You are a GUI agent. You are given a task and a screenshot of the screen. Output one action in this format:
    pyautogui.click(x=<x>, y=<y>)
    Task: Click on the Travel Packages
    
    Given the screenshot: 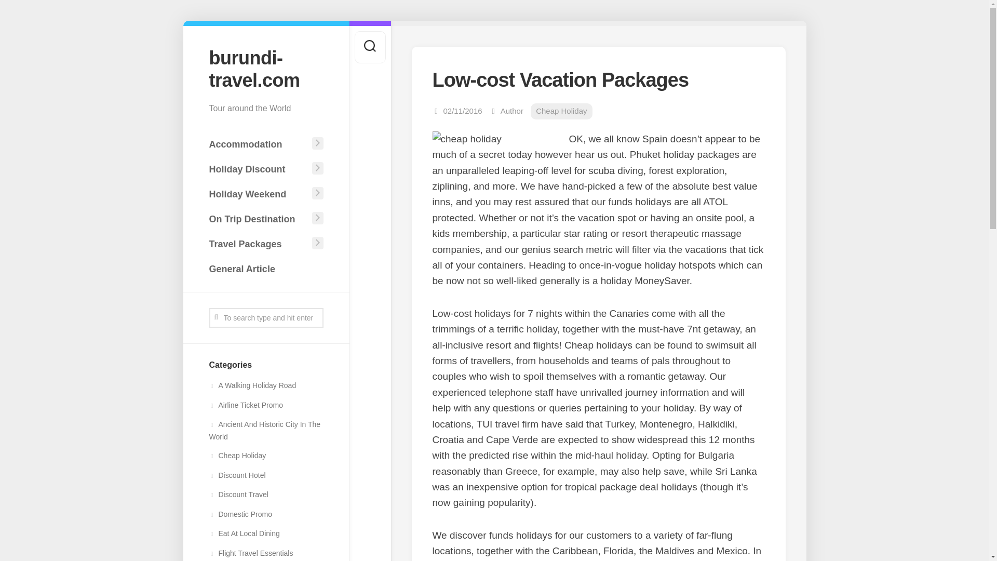 What is the action you would take?
    pyautogui.click(x=258, y=244)
    